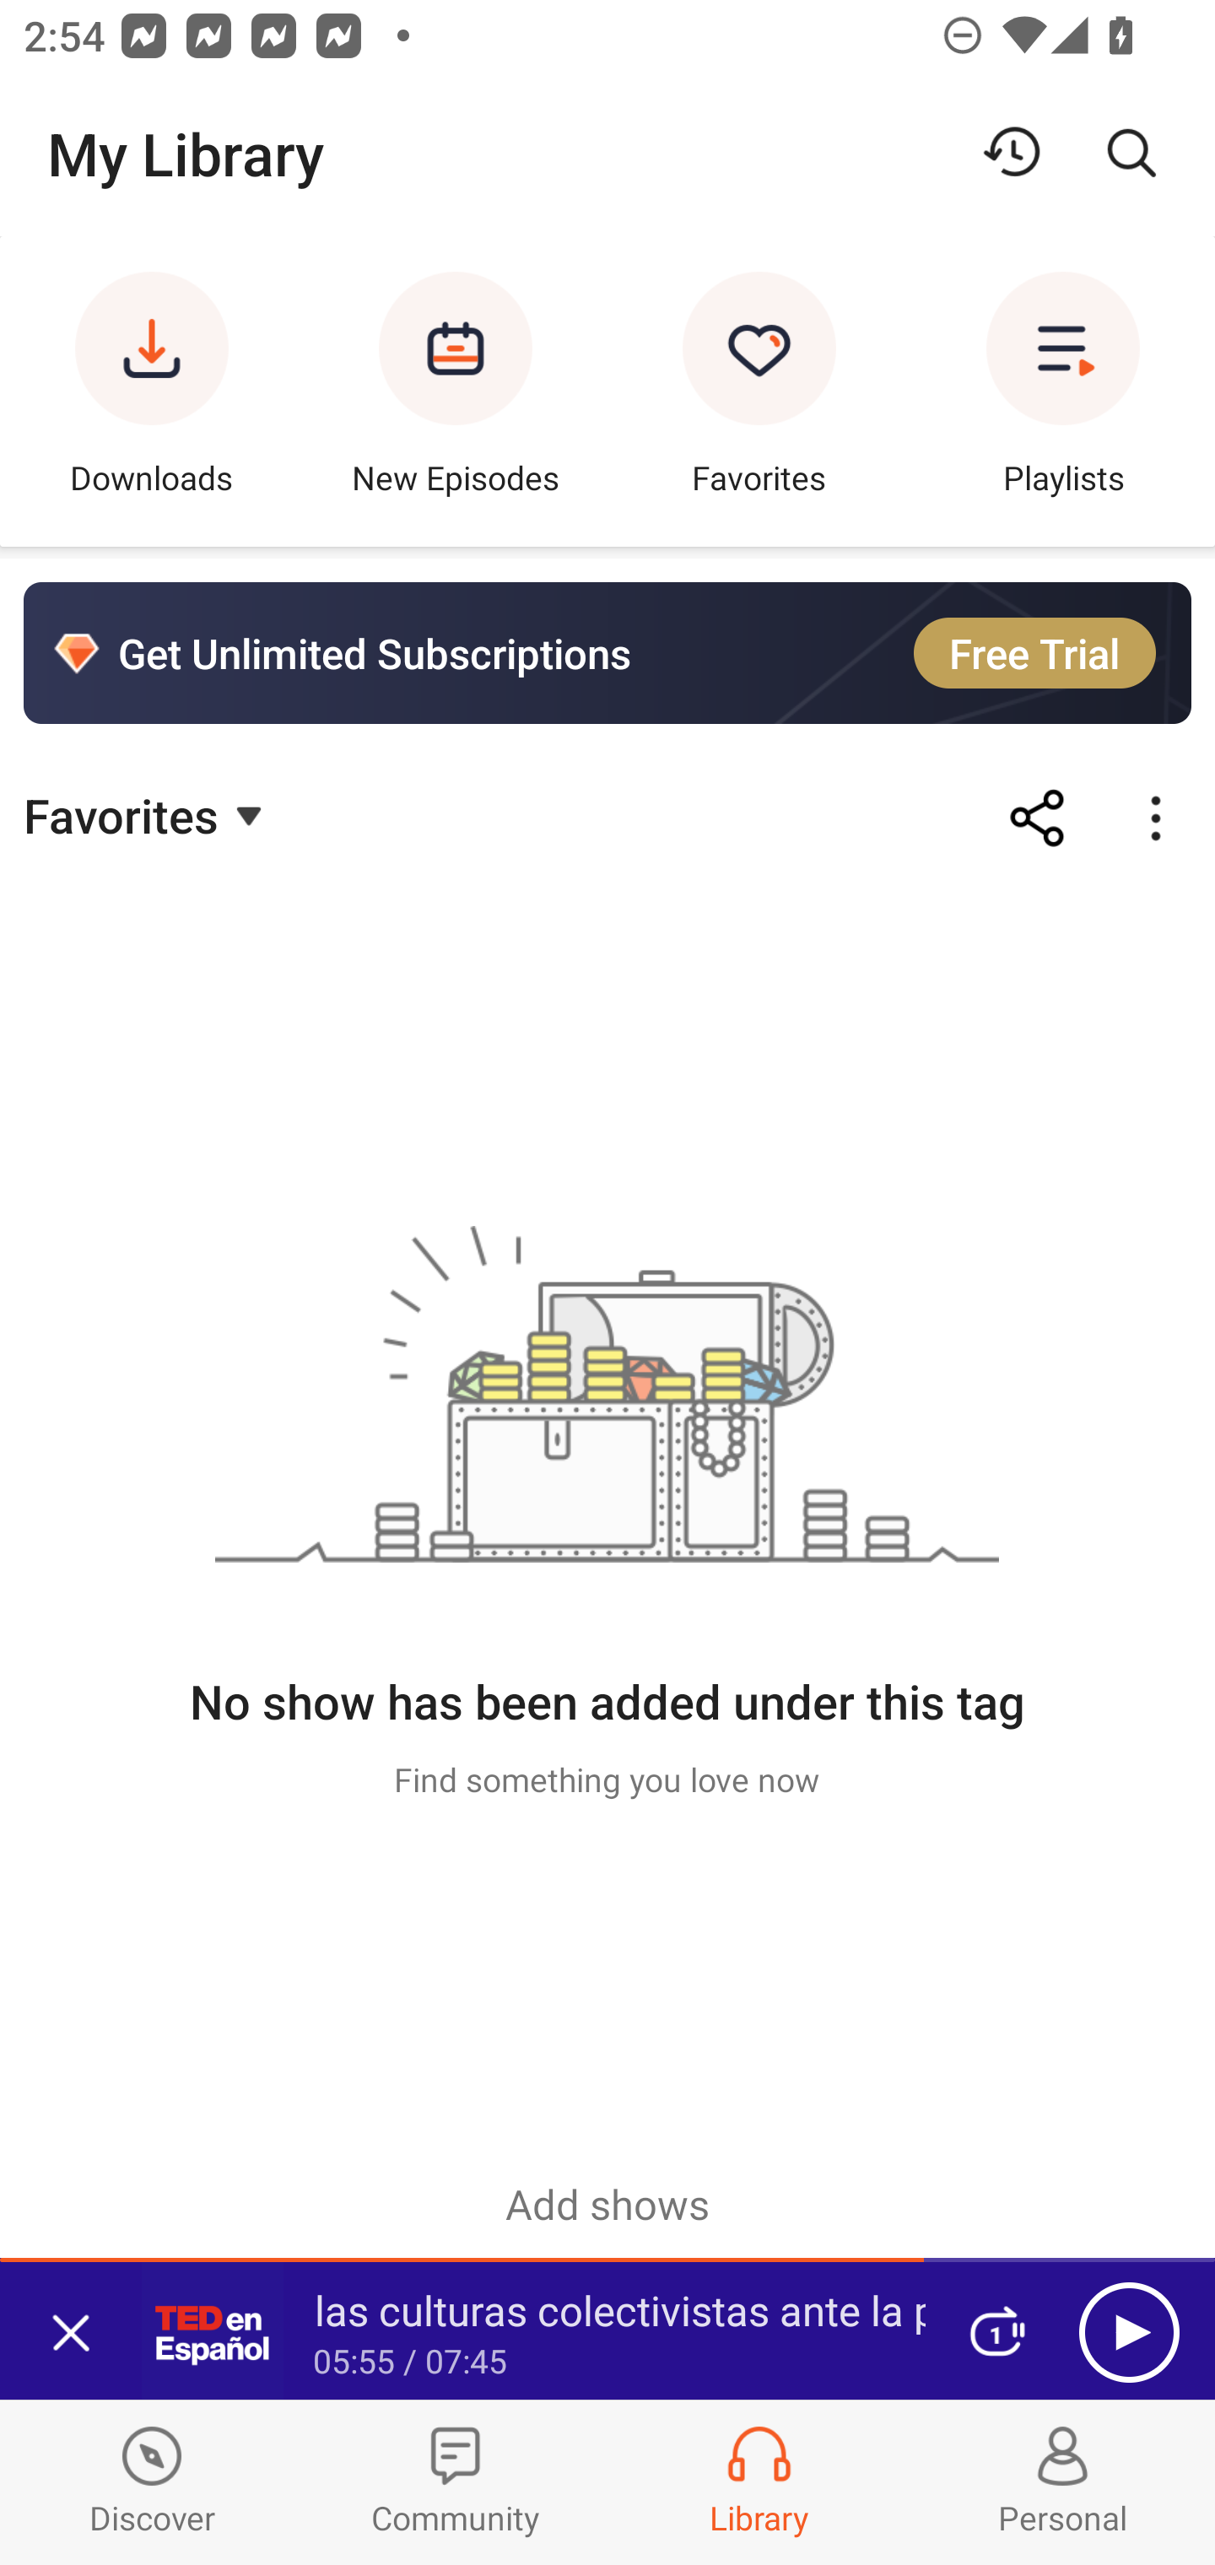 Image resolution: width=1215 pixels, height=2565 pixels. Describe the element at coordinates (456, 391) in the screenshot. I see `New Episodes` at that location.